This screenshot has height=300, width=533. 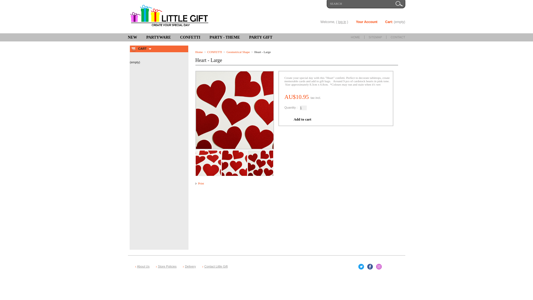 I want to click on CONTACT, so click(x=398, y=37).